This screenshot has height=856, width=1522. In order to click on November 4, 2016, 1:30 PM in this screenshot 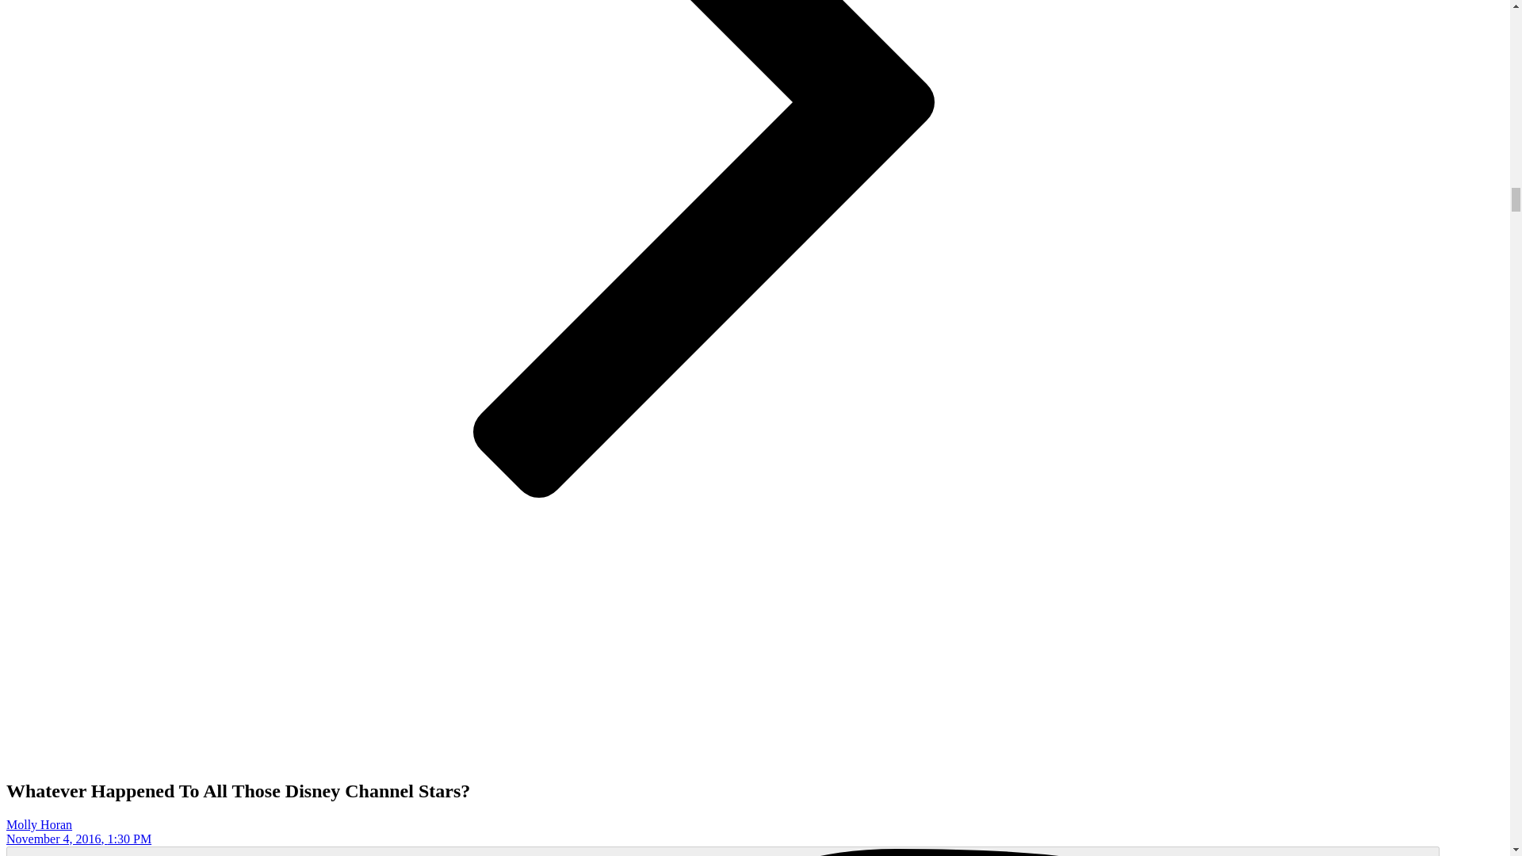, I will do `click(78, 839)`.